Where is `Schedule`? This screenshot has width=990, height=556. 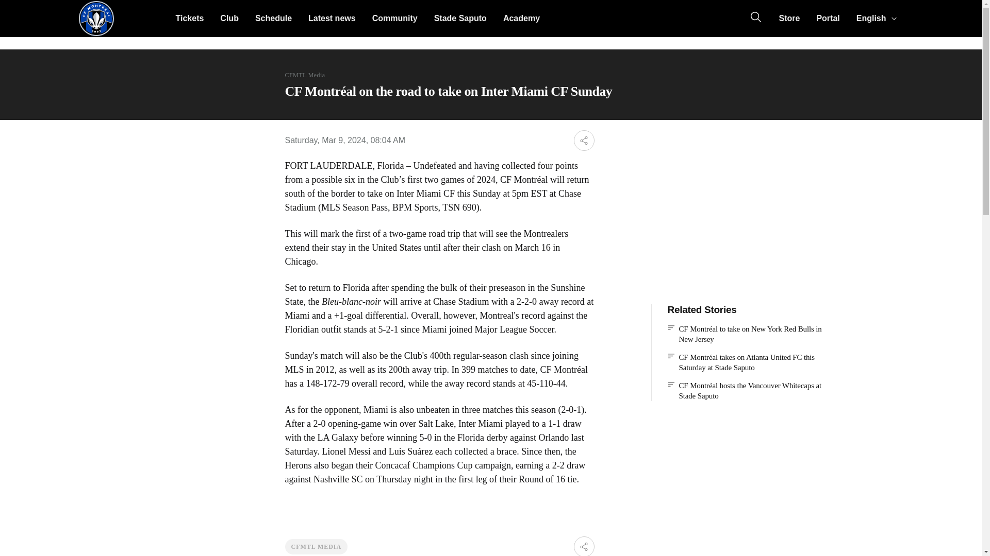 Schedule is located at coordinates (273, 18).